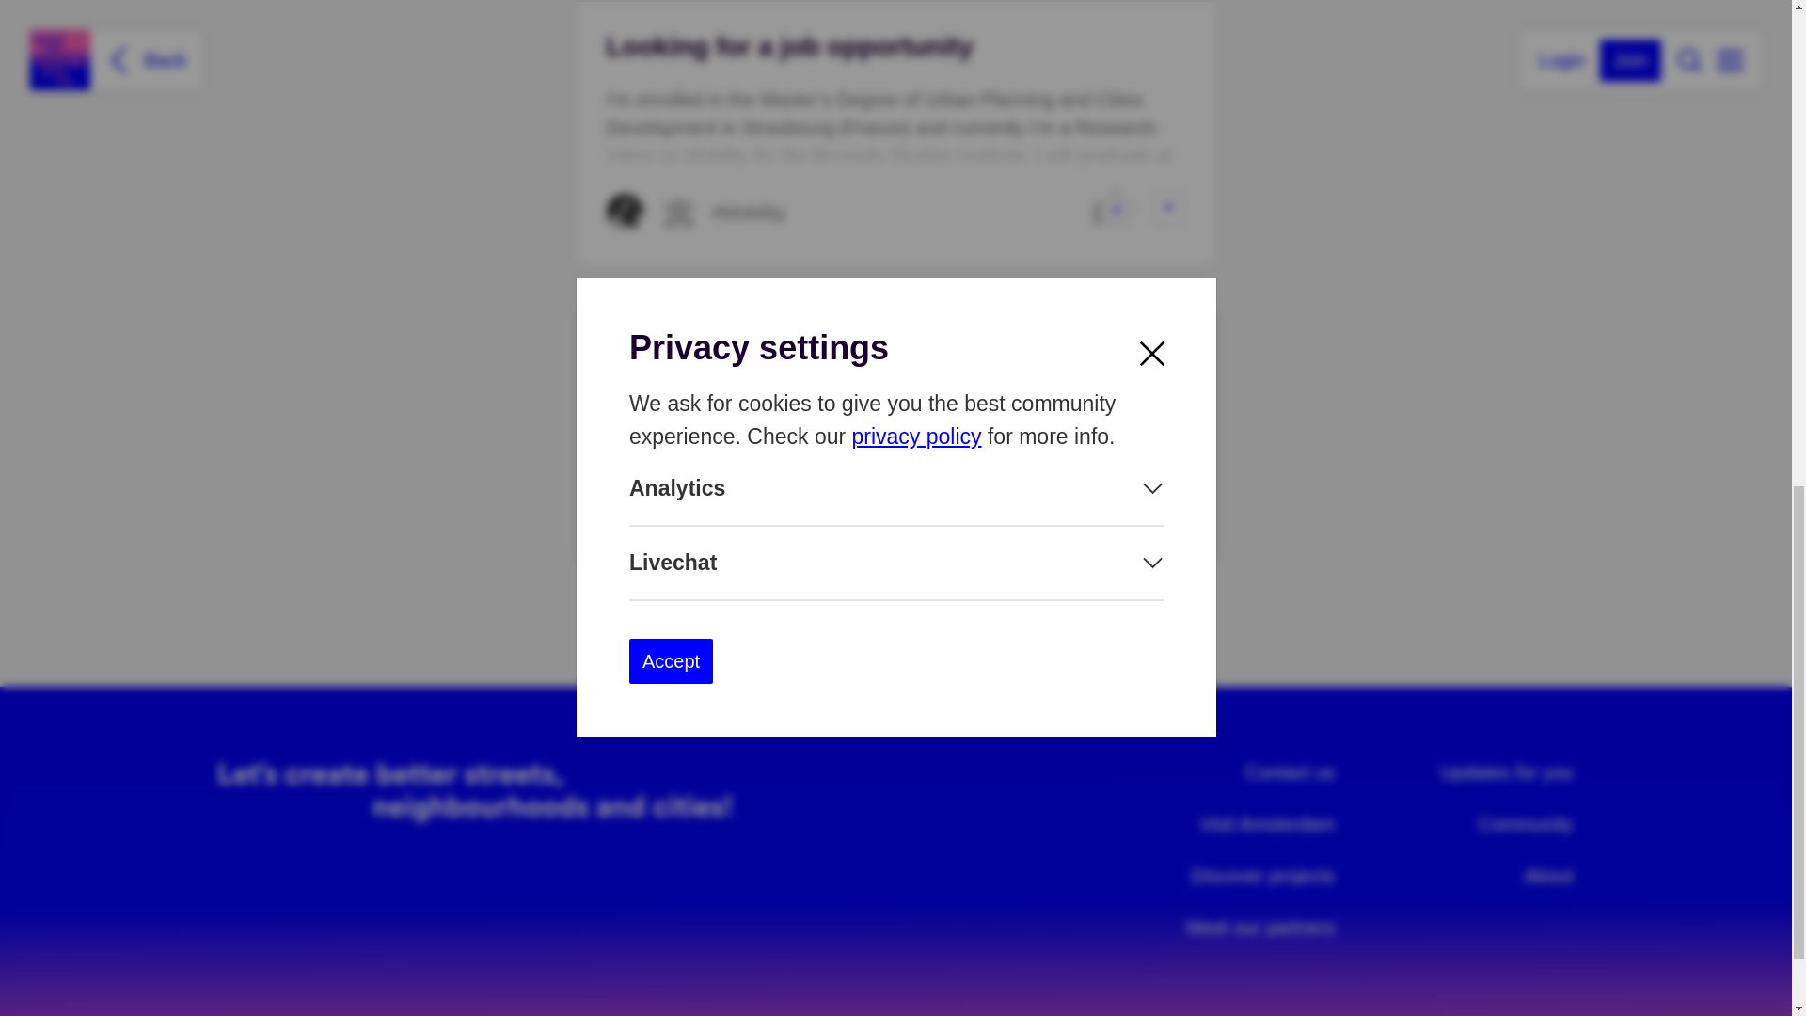 This screenshot has width=1806, height=1016. What do you see at coordinates (715, 504) in the screenshot?
I see `Set up preferences` at bounding box center [715, 504].